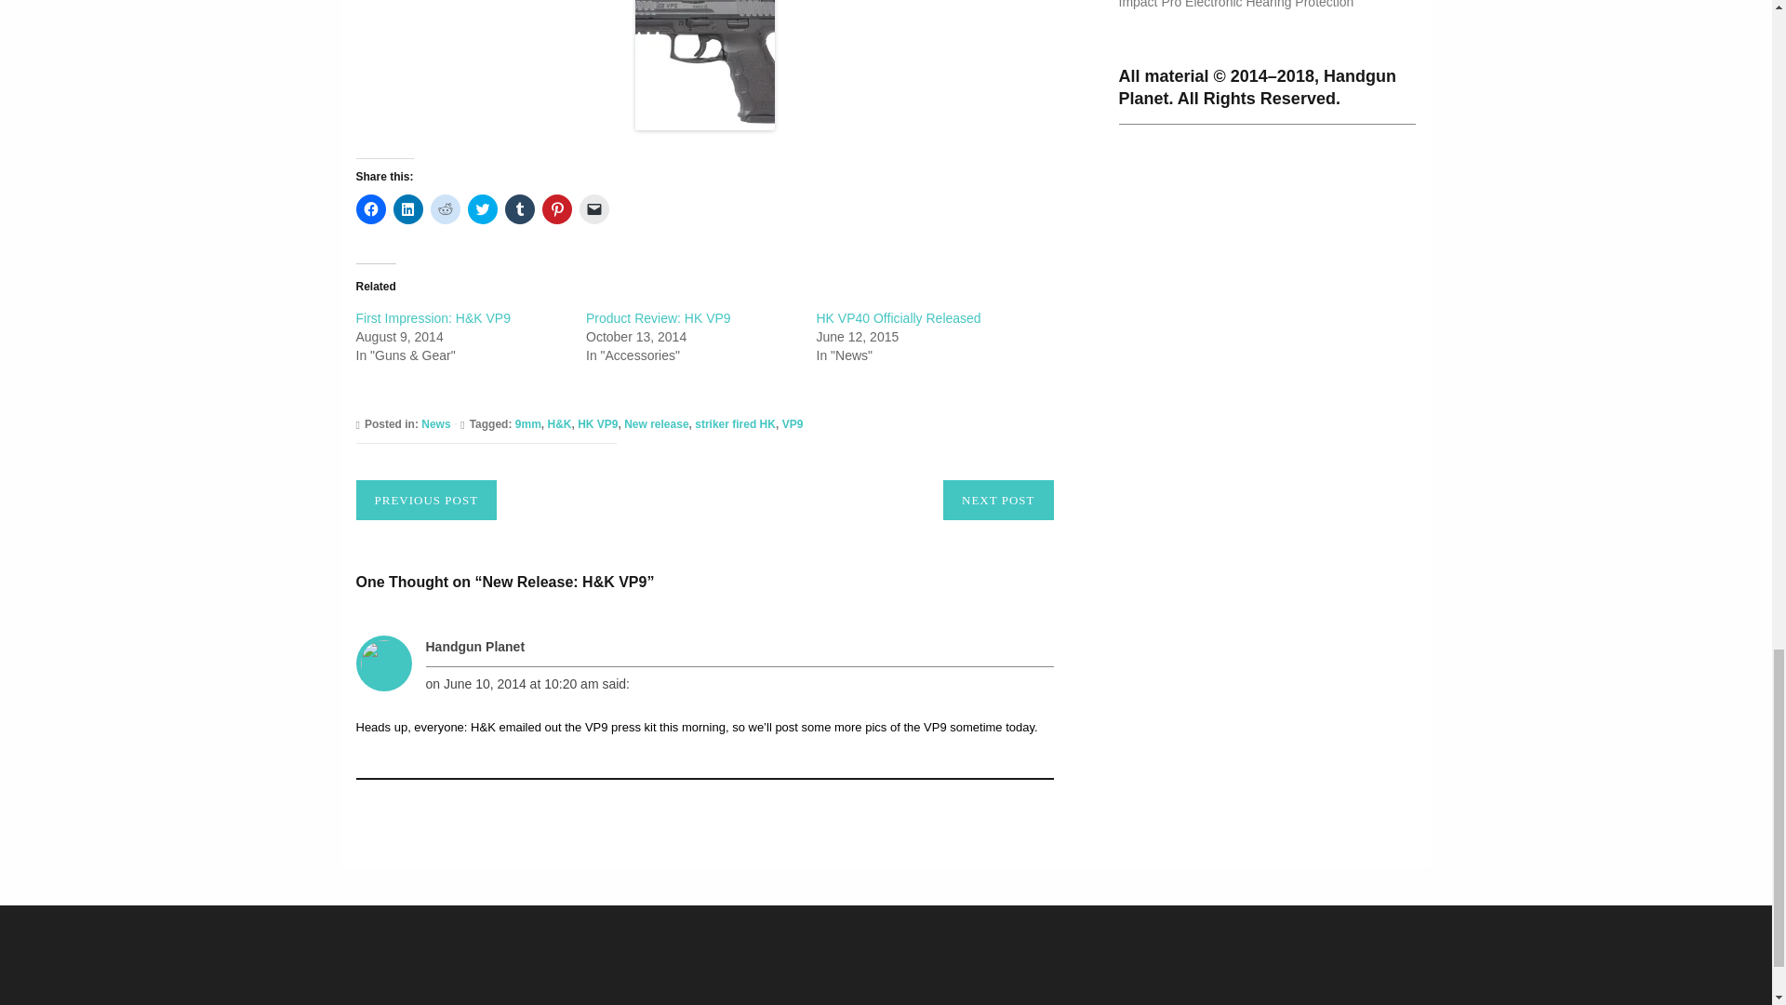 This screenshot has height=1005, width=1786. I want to click on 9mm, so click(528, 424).